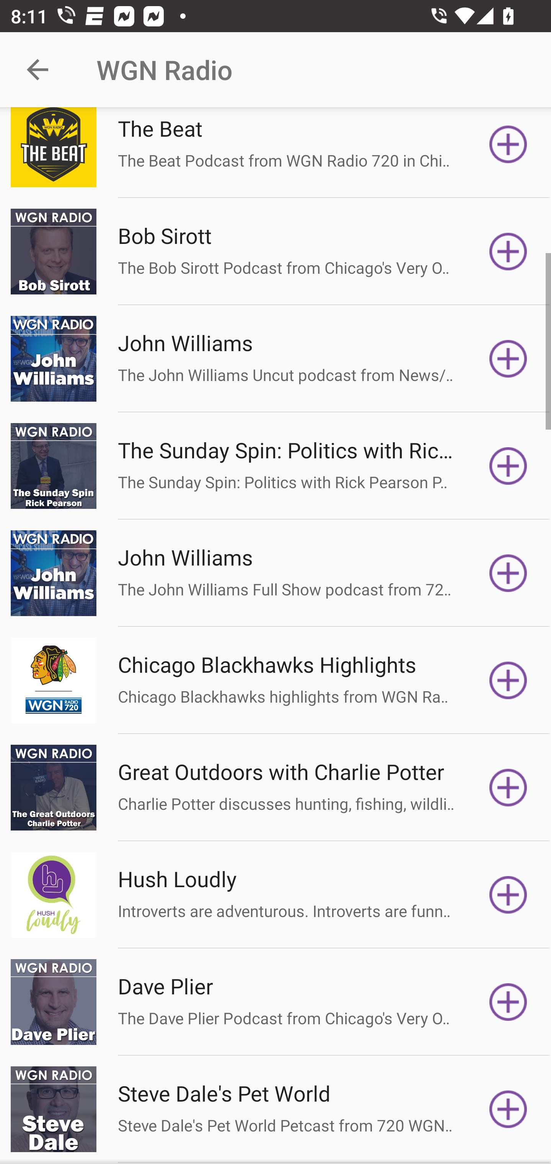 The image size is (551, 1164). I want to click on Subscribe, so click(508, 466).